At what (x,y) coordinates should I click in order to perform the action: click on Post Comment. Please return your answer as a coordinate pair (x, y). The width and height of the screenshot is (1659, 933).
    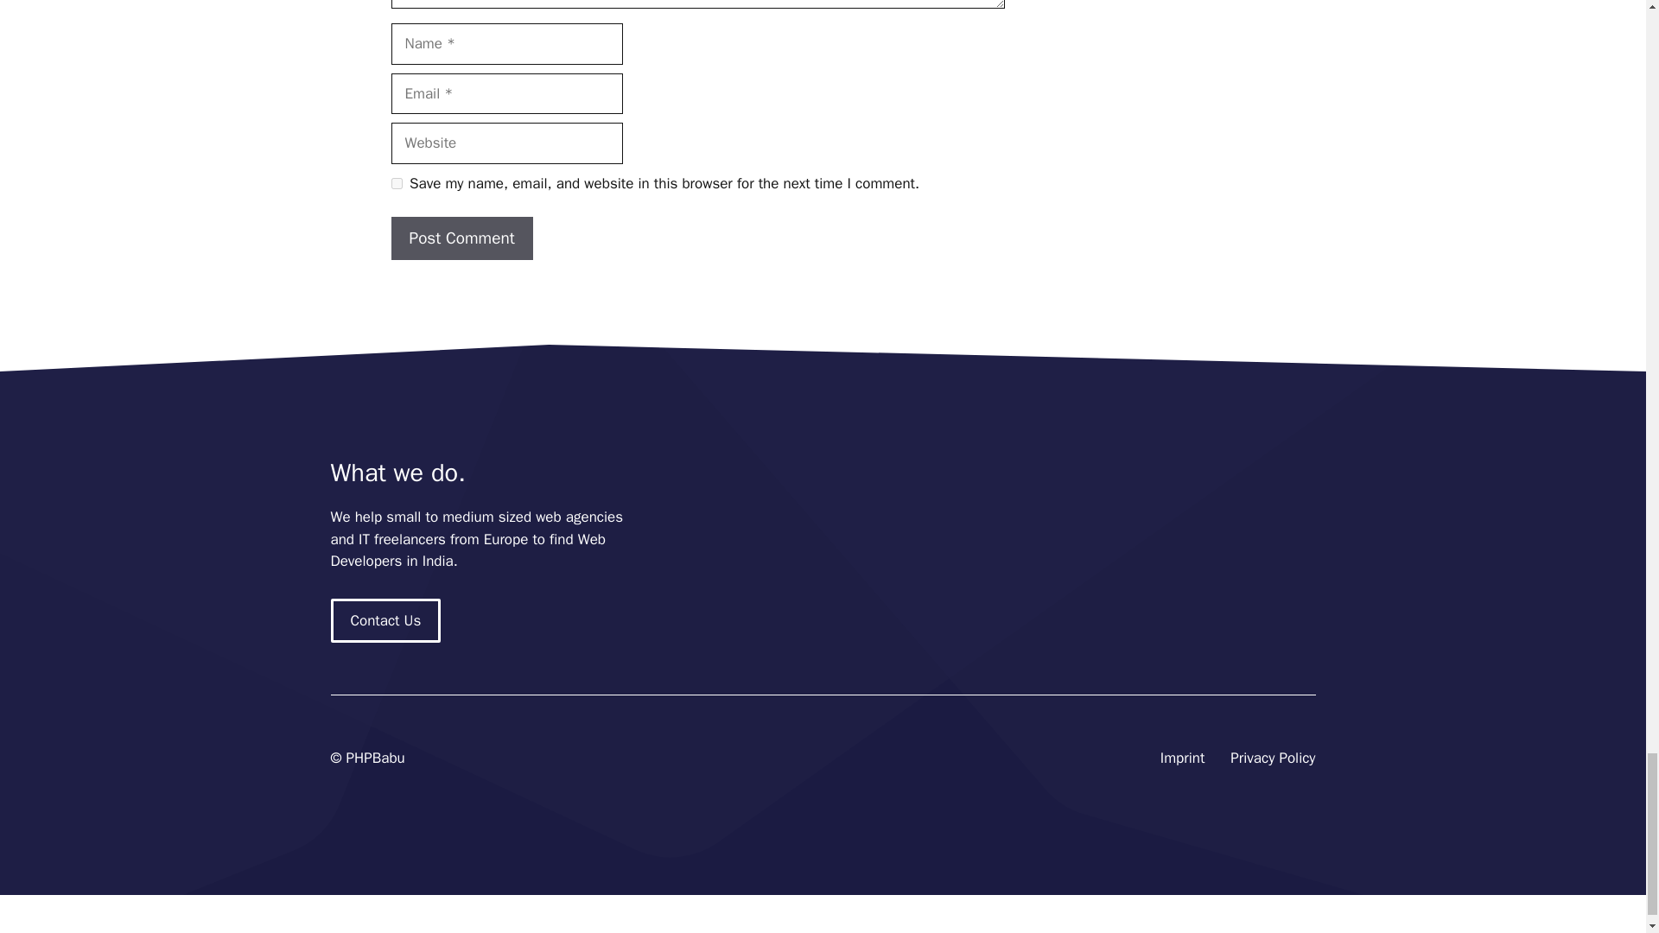
    Looking at the image, I should click on (461, 238).